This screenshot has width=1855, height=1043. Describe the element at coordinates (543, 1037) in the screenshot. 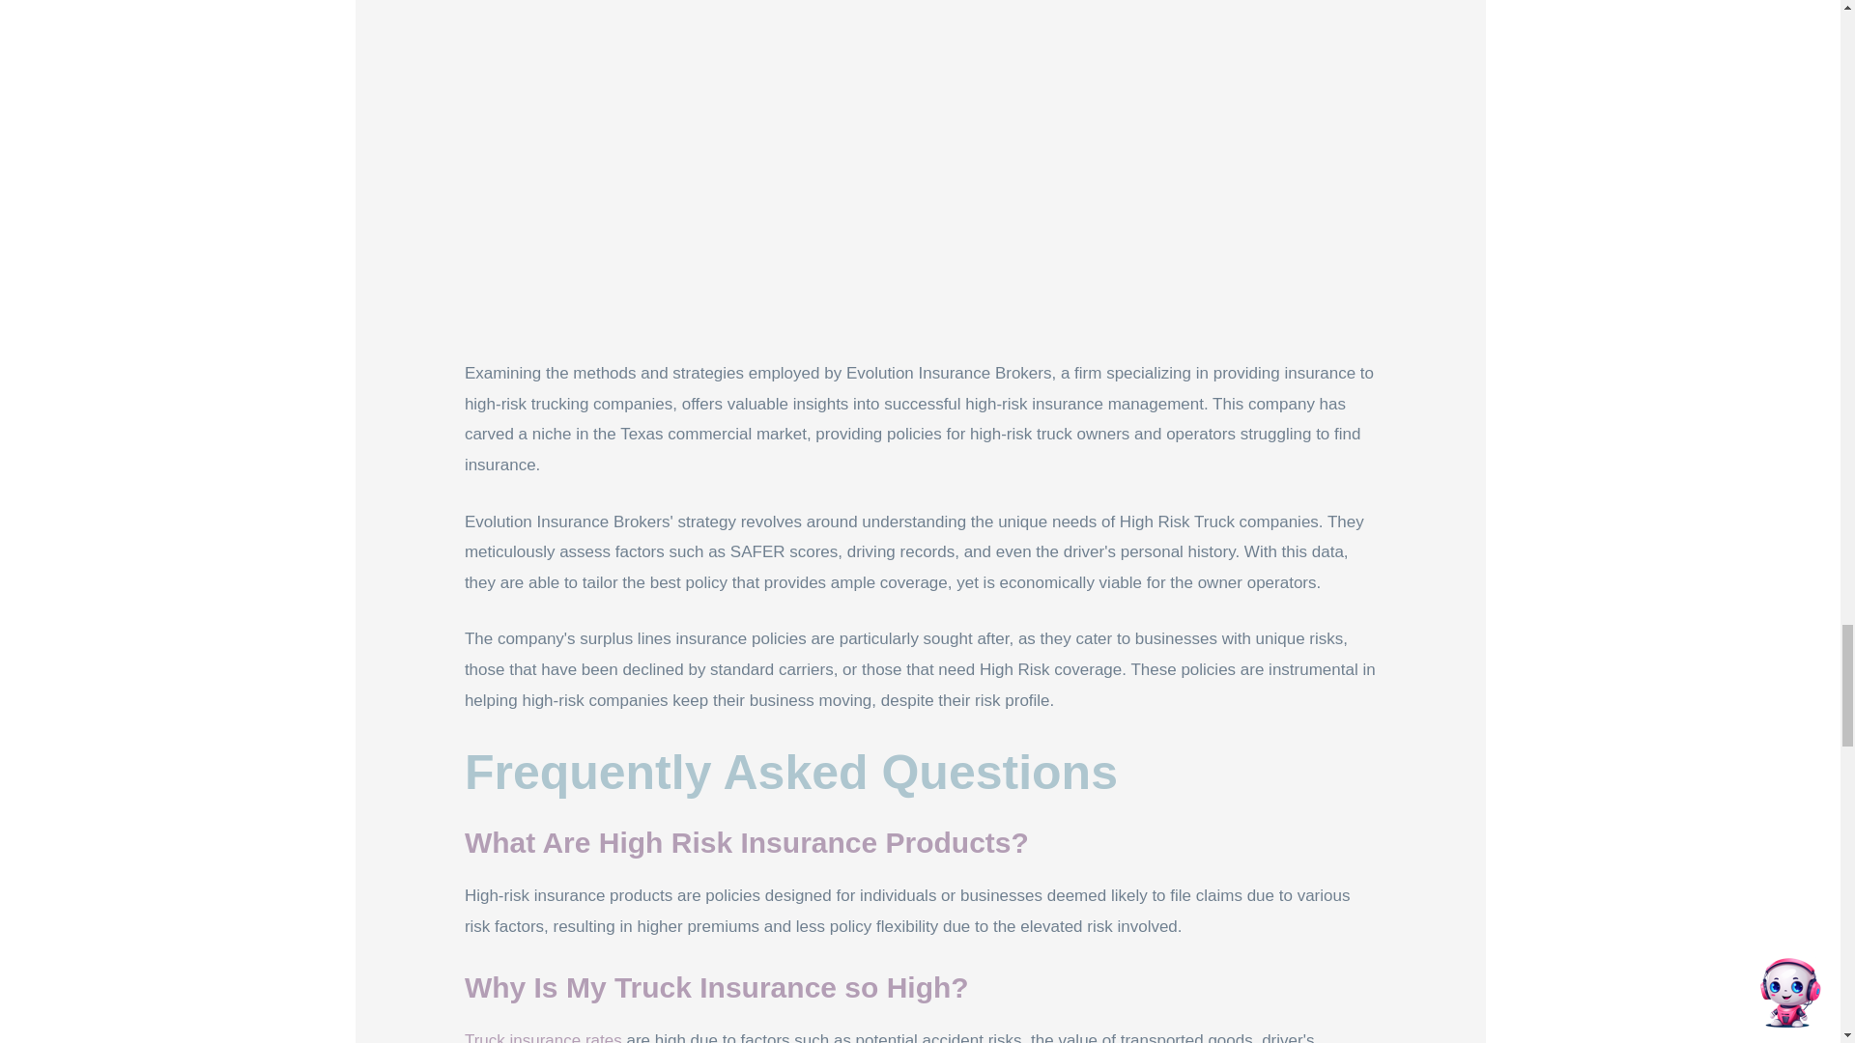

I see `Truck Insurance Rates` at that location.